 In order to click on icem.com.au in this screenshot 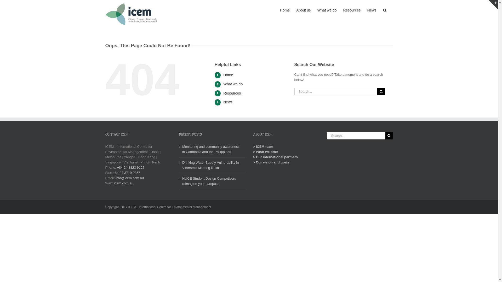, I will do `click(124, 183)`.